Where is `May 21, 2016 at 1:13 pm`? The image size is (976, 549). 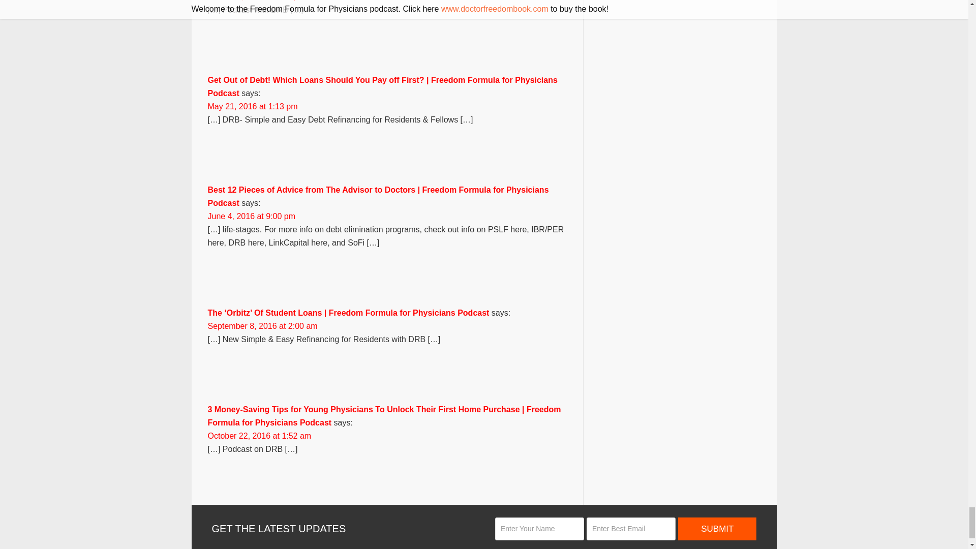
May 21, 2016 at 1:13 pm is located at coordinates (252, 106).